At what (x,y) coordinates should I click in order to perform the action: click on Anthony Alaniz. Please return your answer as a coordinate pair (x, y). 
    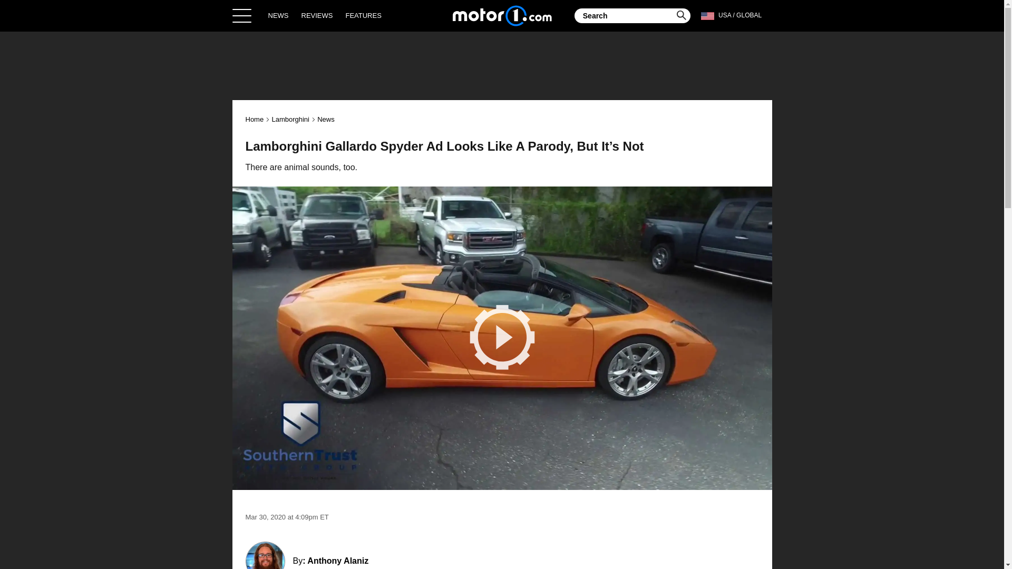
    Looking at the image, I should click on (337, 561).